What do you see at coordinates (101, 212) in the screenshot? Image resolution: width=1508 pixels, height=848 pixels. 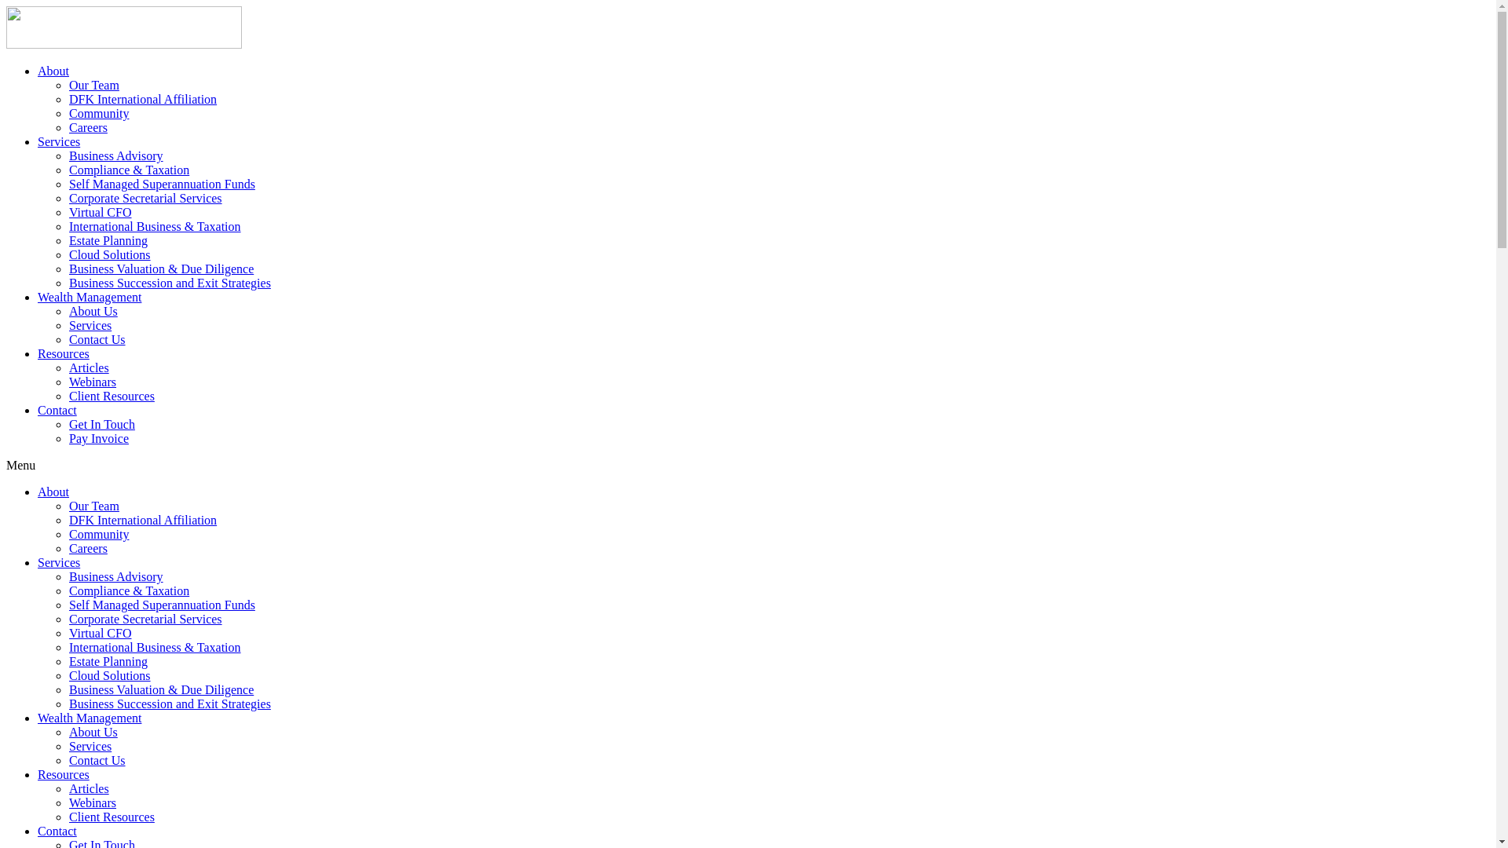 I see `Virtual CFO` at bounding box center [101, 212].